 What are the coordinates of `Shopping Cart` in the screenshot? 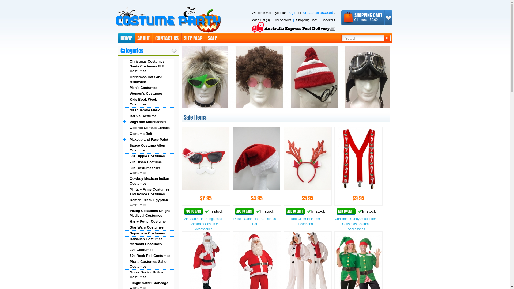 It's located at (306, 20).